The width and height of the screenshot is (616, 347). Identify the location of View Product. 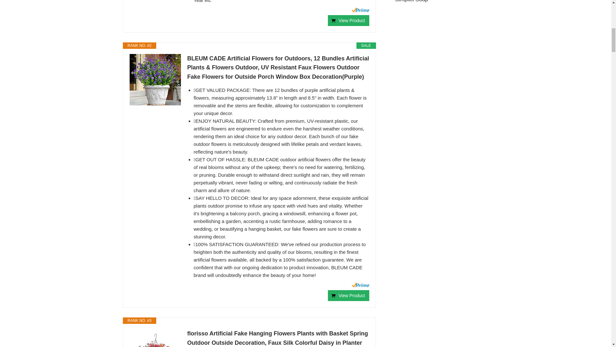
(348, 296).